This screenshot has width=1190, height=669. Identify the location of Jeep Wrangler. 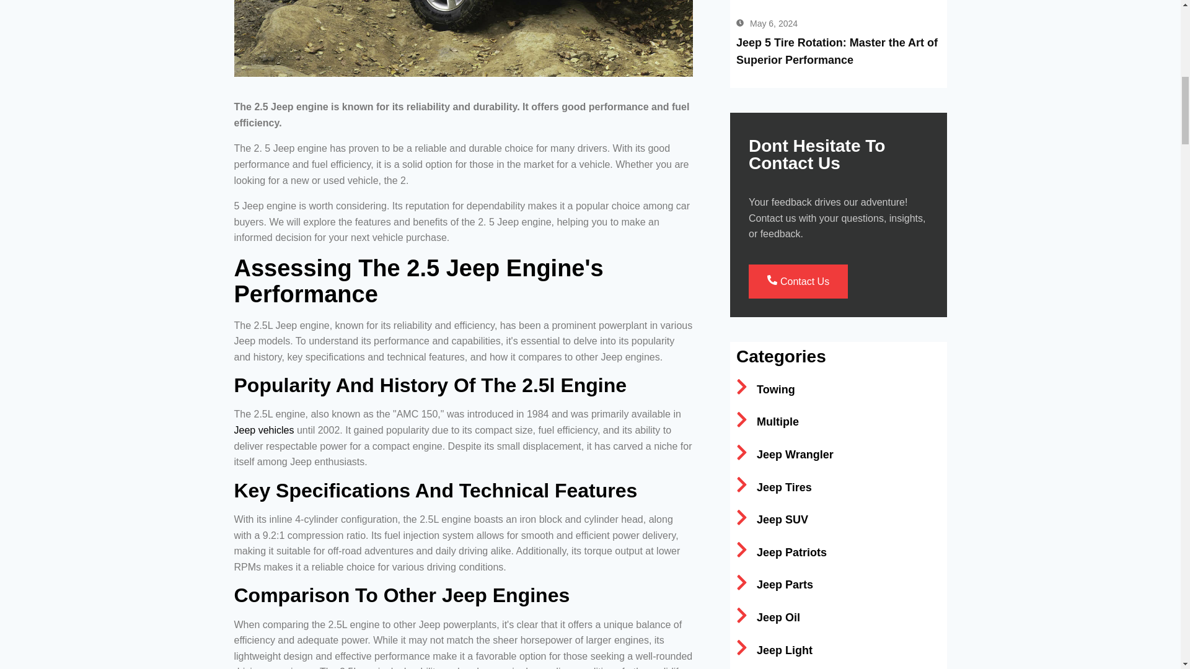
(785, 455).